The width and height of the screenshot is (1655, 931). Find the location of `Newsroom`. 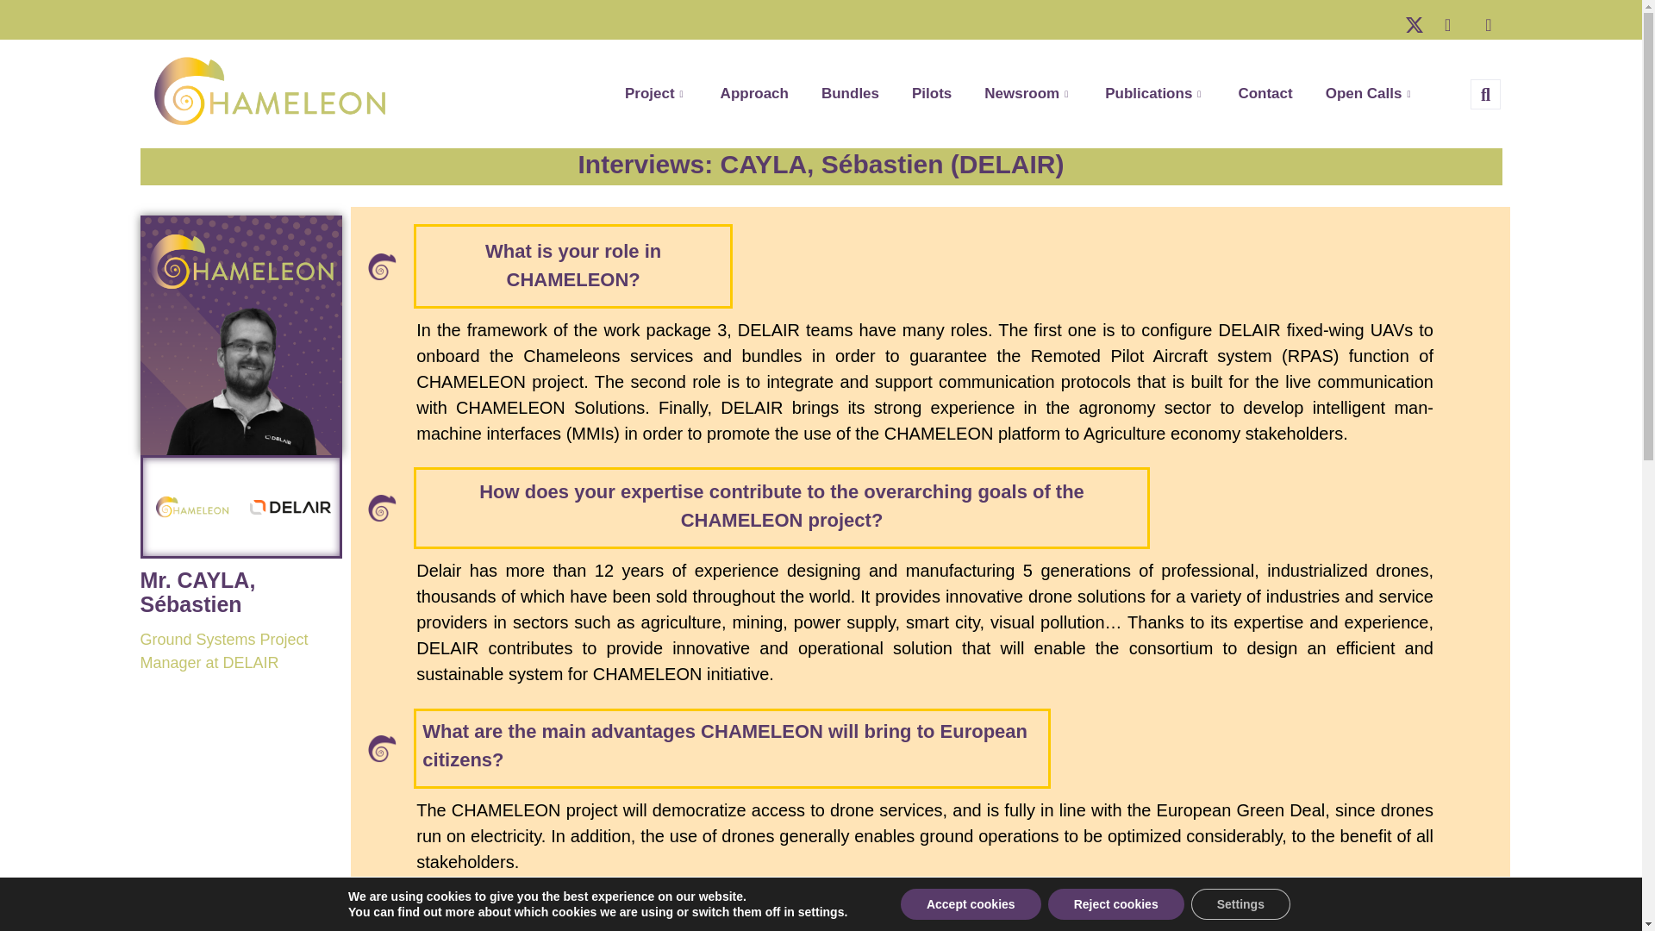

Newsroom is located at coordinates (1028, 93).